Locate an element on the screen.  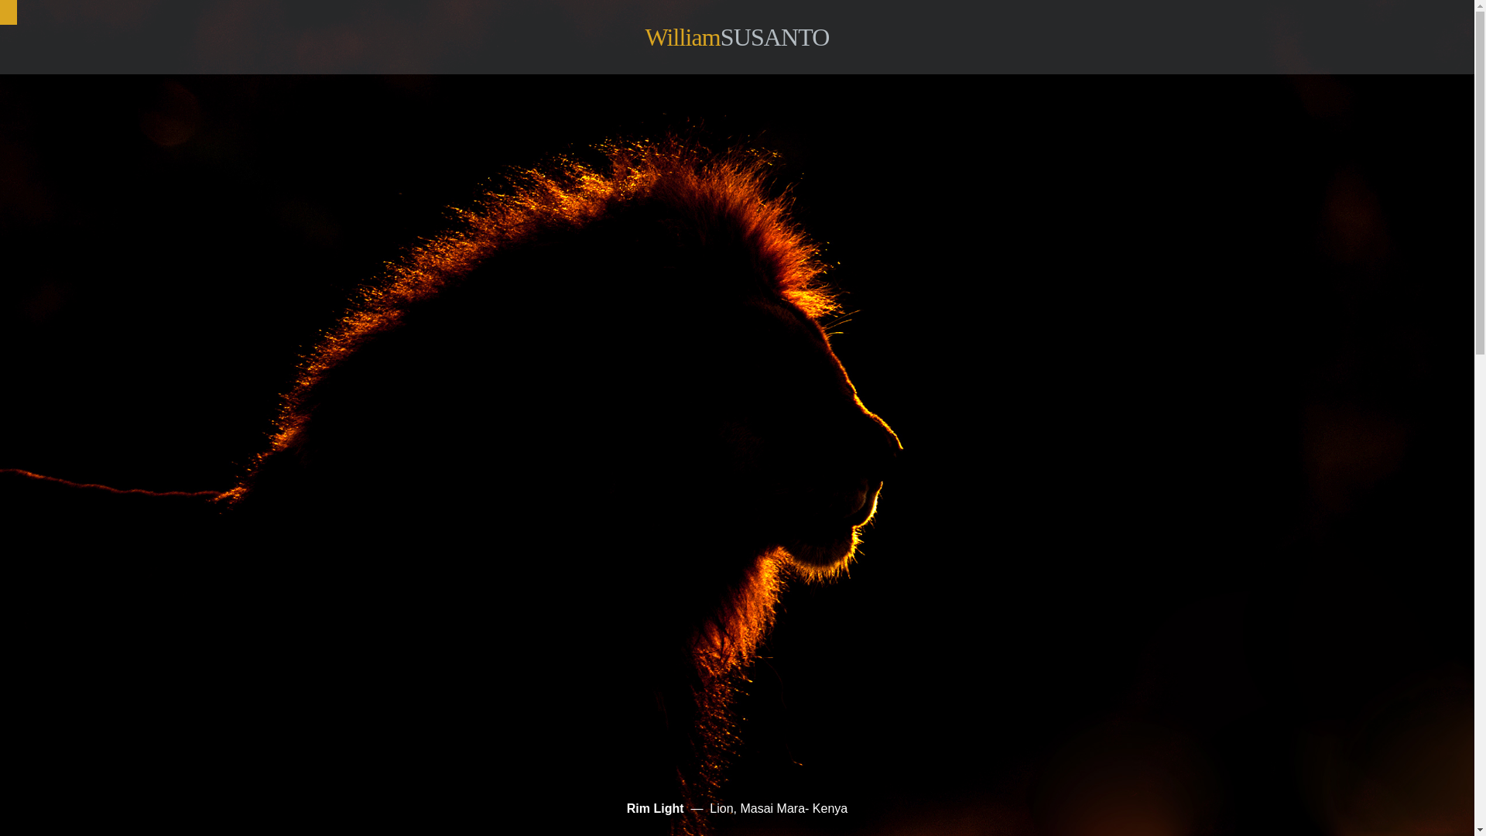
WilliamSUSANTO is located at coordinates (736, 37).